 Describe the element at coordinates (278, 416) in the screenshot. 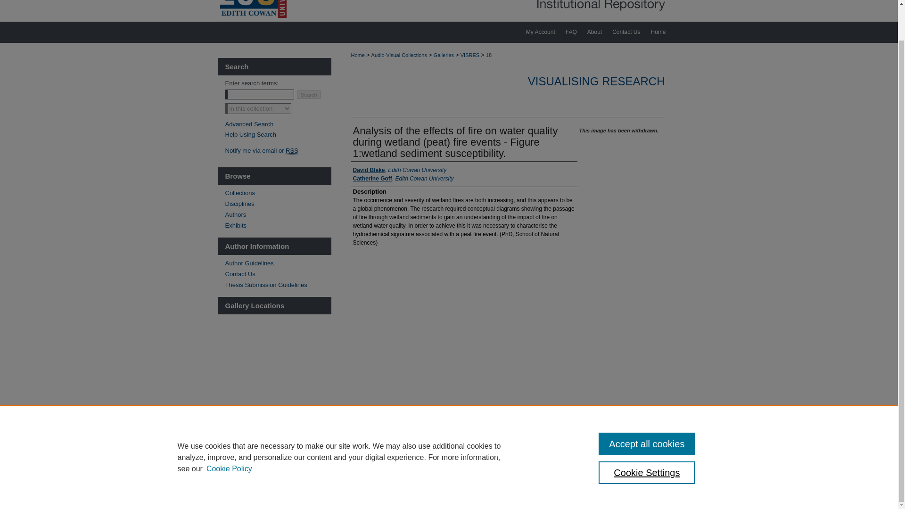

I see `View gallery on map` at that location.